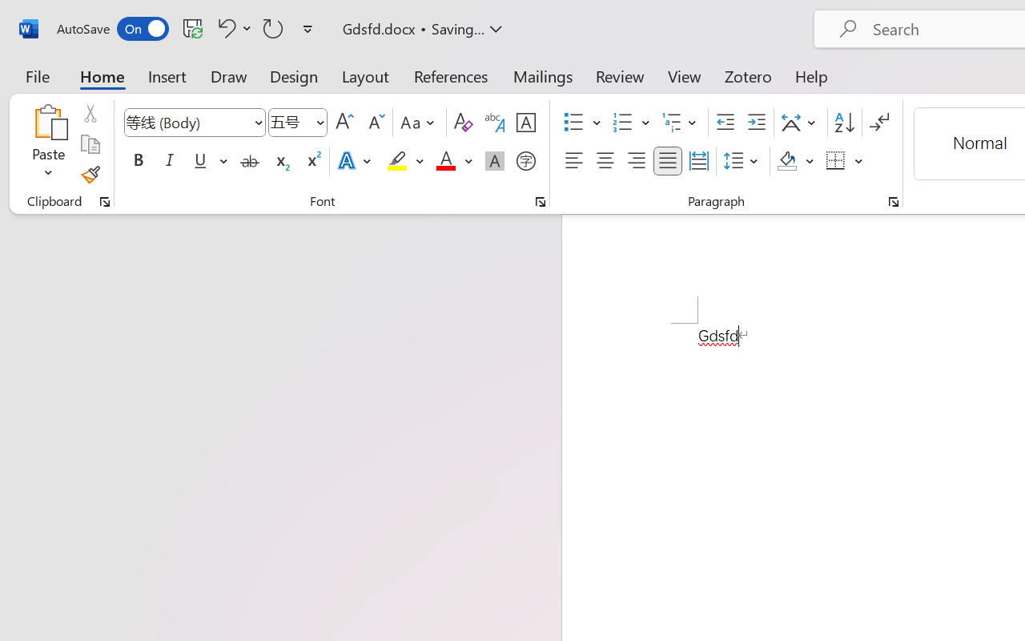 This screenshot has height=641, width=1025. I want to click on Font Color, so click(454, 161).